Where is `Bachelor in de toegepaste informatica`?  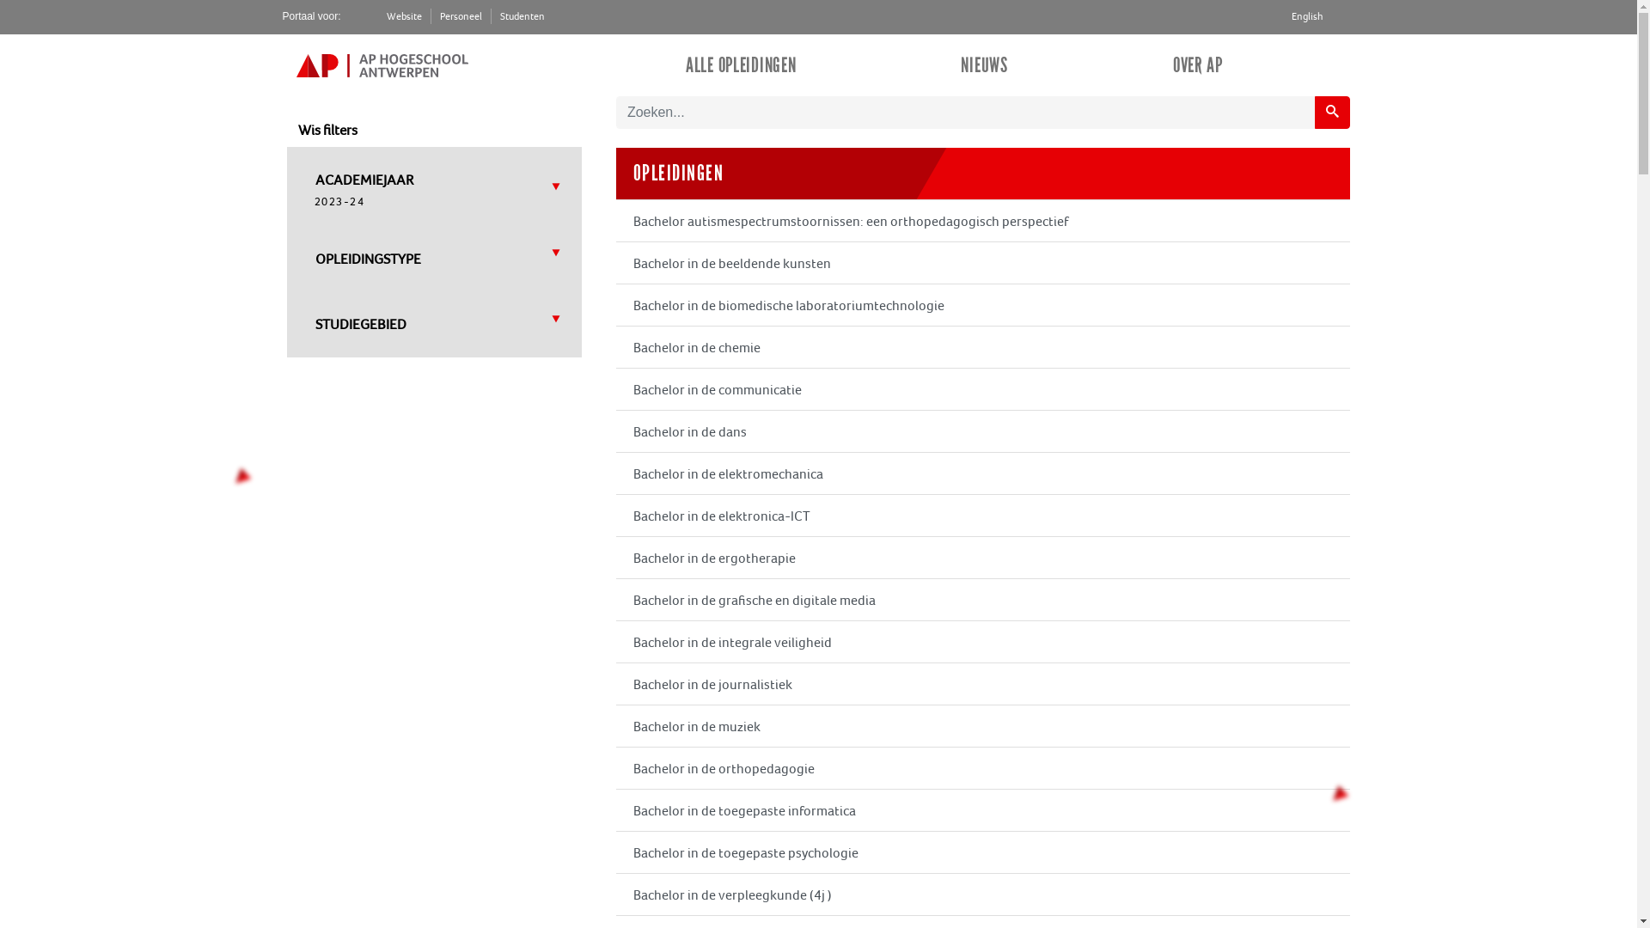
Bachelor in de toegepaste informatica is located at coordinates (983, 810).